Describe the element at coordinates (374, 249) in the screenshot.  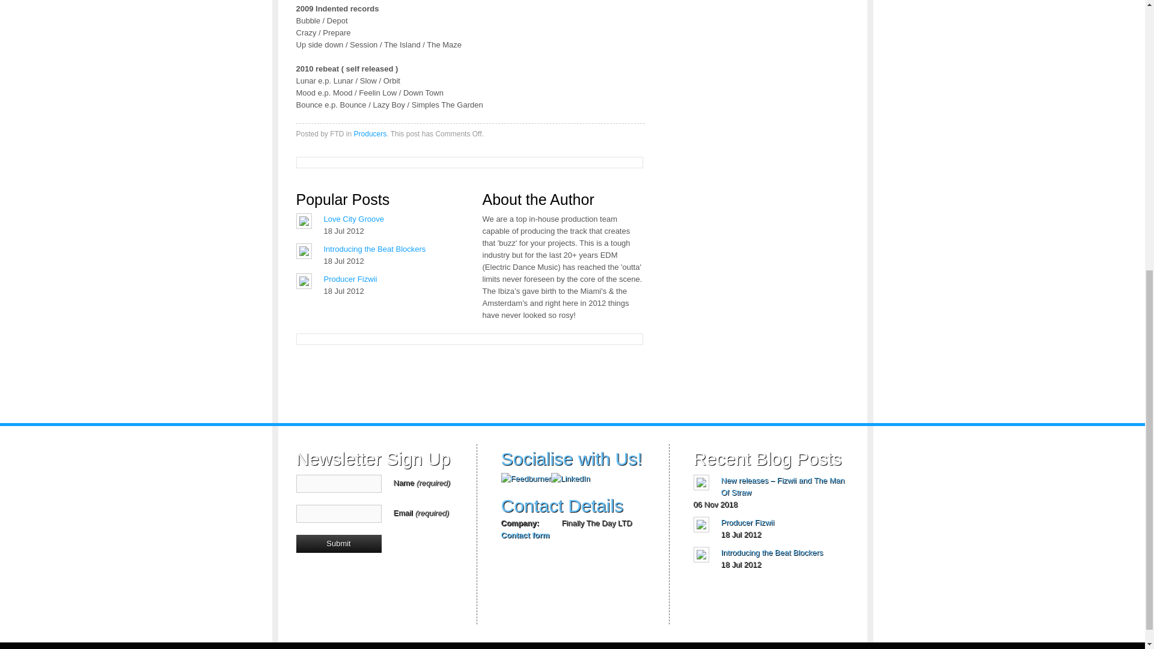
I see `Introducing the Beat Blockers` at that location.